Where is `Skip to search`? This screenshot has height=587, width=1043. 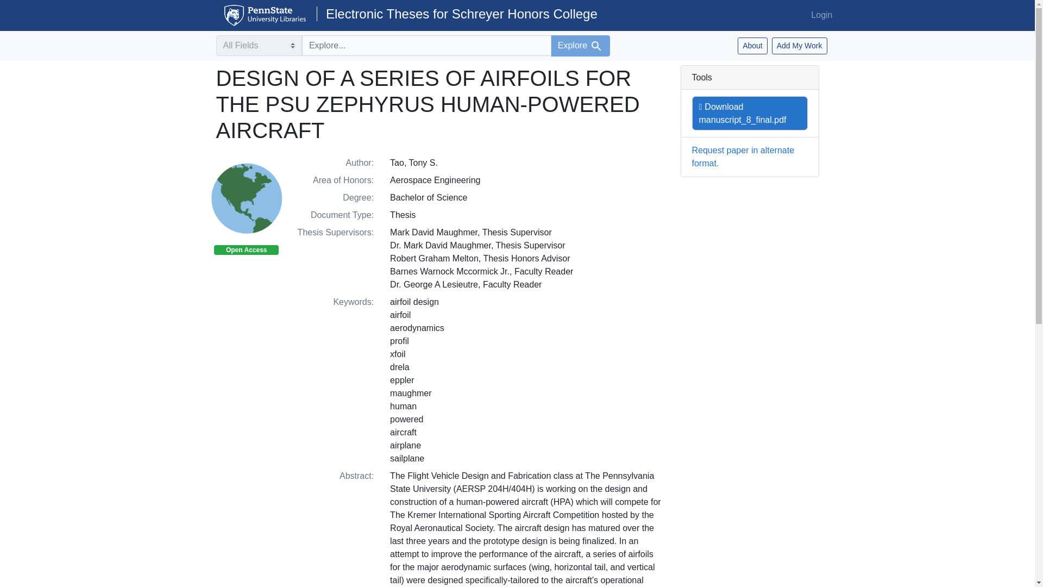
Skip to search is located at coordinates (27, 7).